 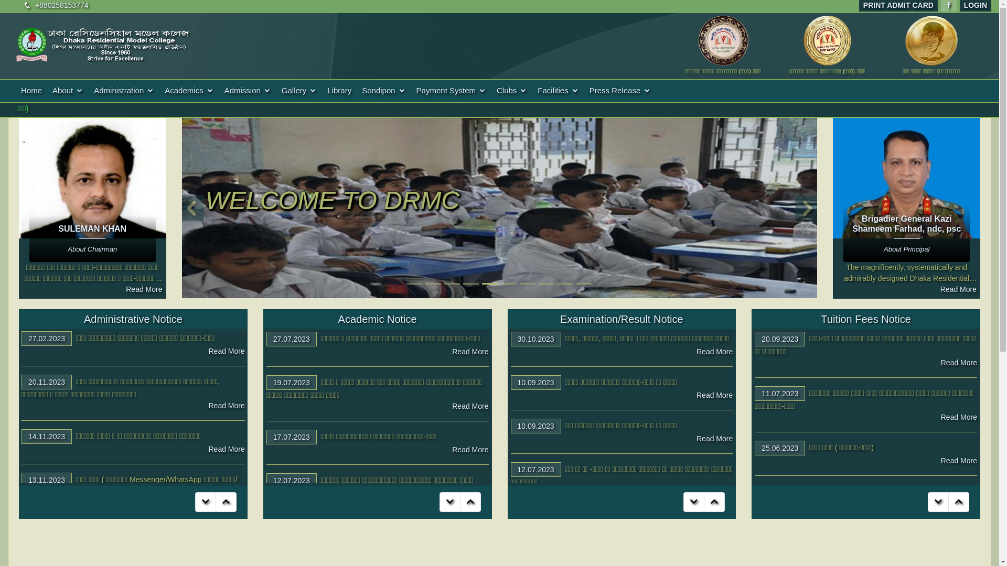 I want to click on Clubs, so click(x=512, y=91).